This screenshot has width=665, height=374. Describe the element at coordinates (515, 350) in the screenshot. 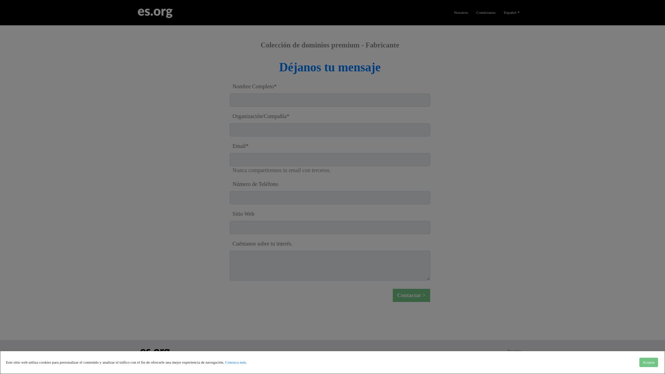

I see `Nosotros` at that location.